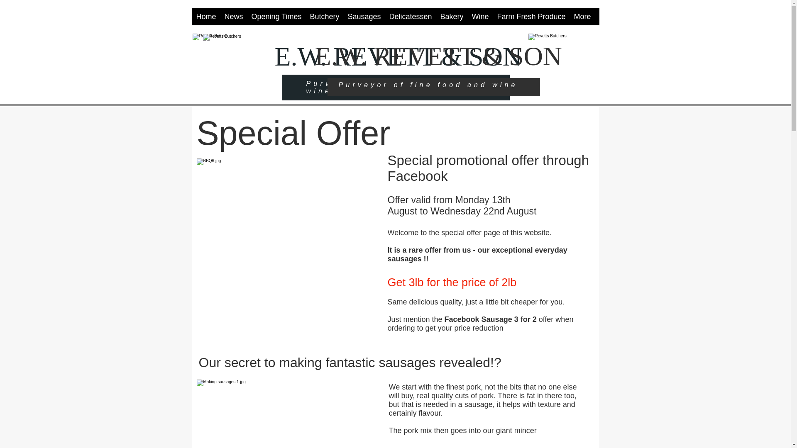  Describe the element at coordinates (380, 87) in the screenshot. I see `Purveyor of fine food and wine` at that location.